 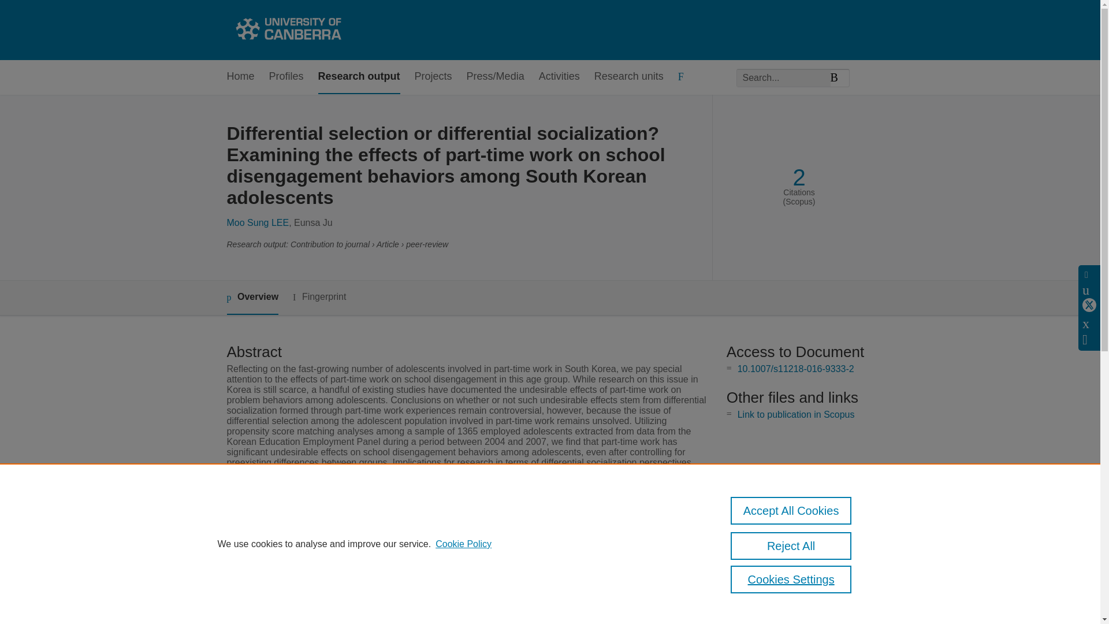 What do you see at coordinates (319, 297) in the screenshot?
I see `Fingerprint` at bounding box center [319, 297].